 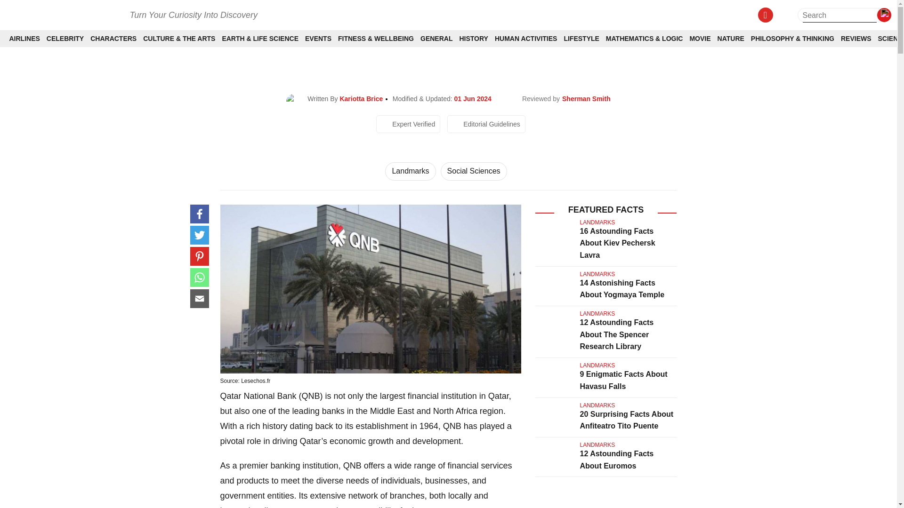 What do you see at coordinates (65, 39) in the screenshot?
I see `CELEBRITY` at bounding box center [65, 39].